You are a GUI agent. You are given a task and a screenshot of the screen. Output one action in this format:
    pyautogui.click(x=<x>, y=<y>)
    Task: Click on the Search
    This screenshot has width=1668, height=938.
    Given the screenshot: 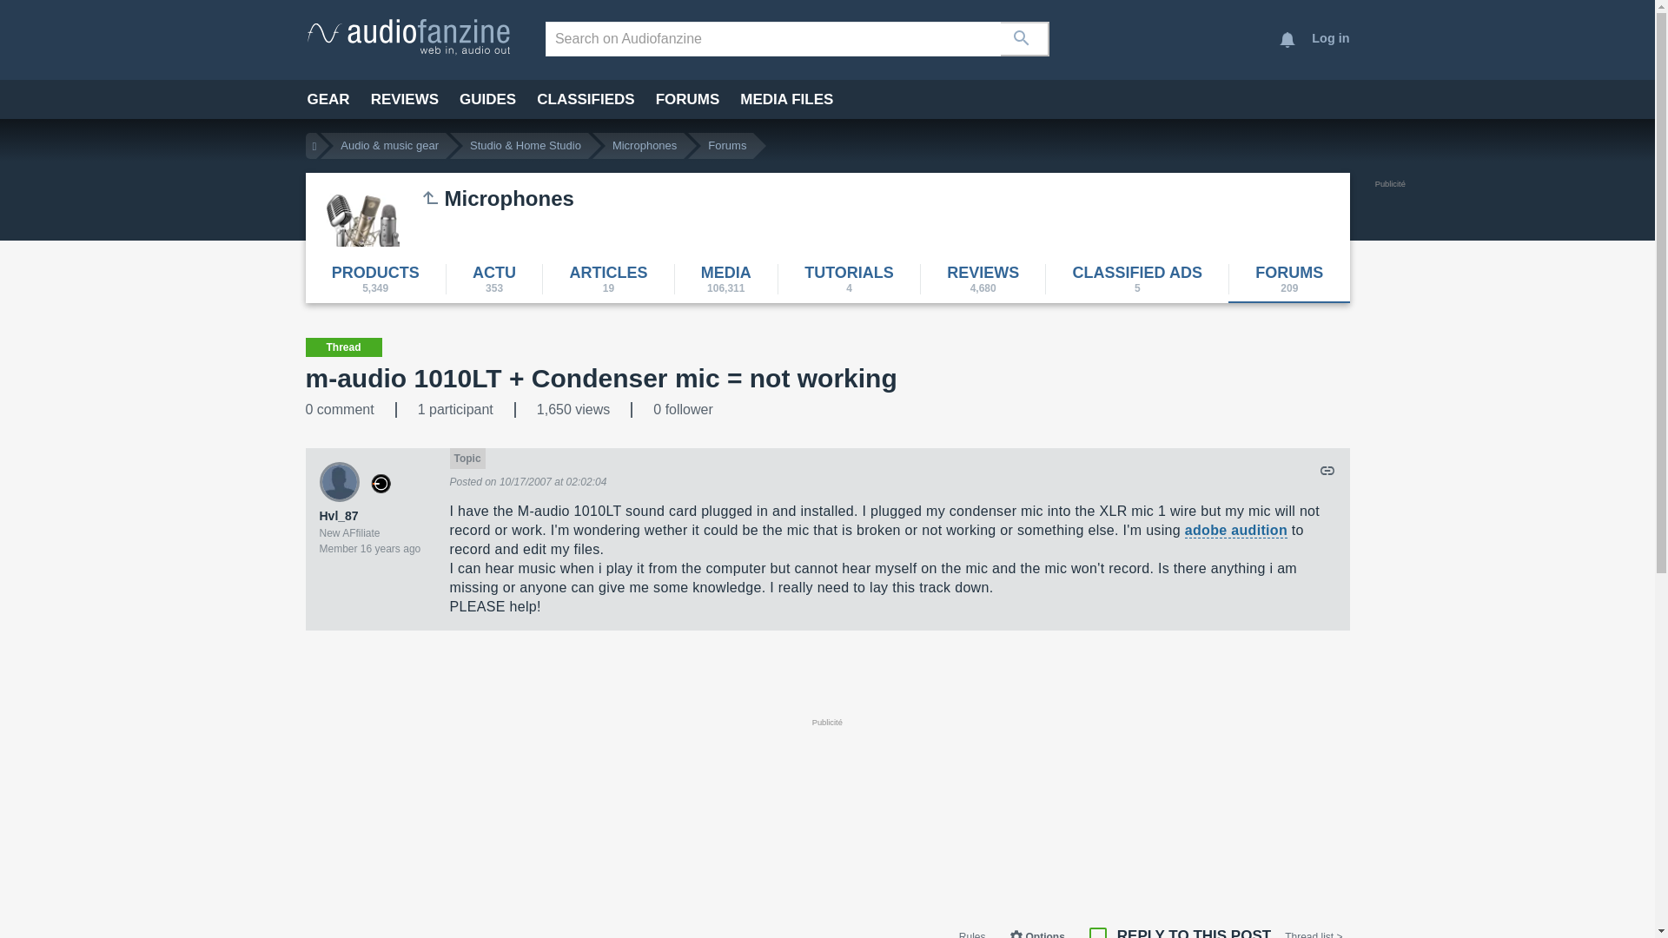 What is the action you would take?
    pyautogui.click(x=1025, y=38)
    